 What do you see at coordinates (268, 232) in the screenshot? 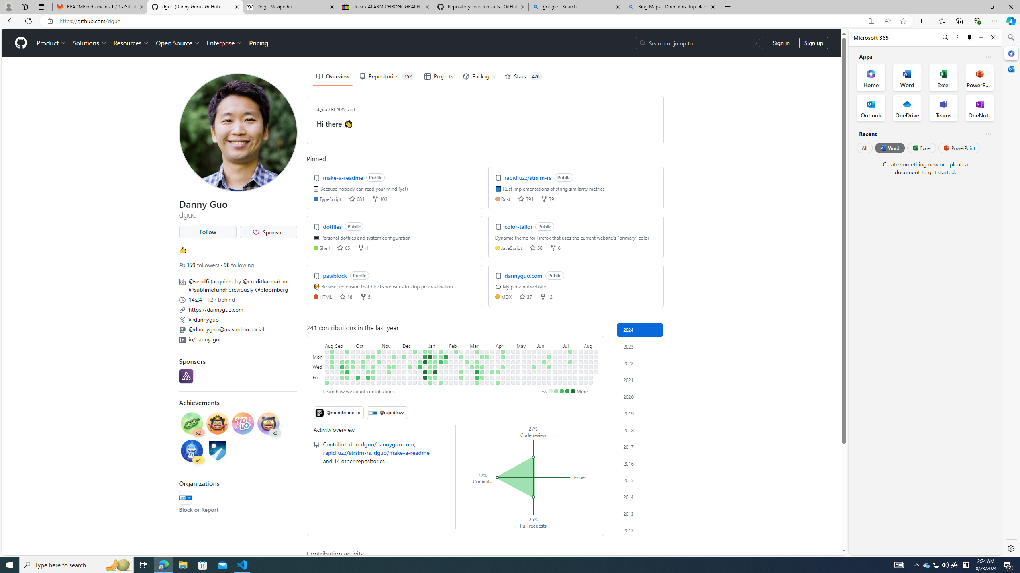
I see `Sponsor @dguo` at bounding box center [268, 232].